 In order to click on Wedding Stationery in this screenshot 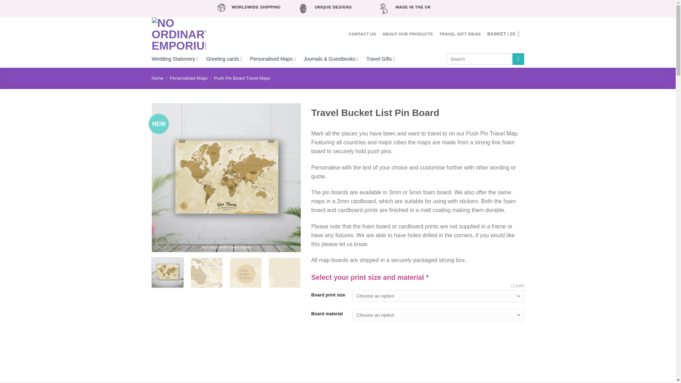, I will do `click(175, 59)`.